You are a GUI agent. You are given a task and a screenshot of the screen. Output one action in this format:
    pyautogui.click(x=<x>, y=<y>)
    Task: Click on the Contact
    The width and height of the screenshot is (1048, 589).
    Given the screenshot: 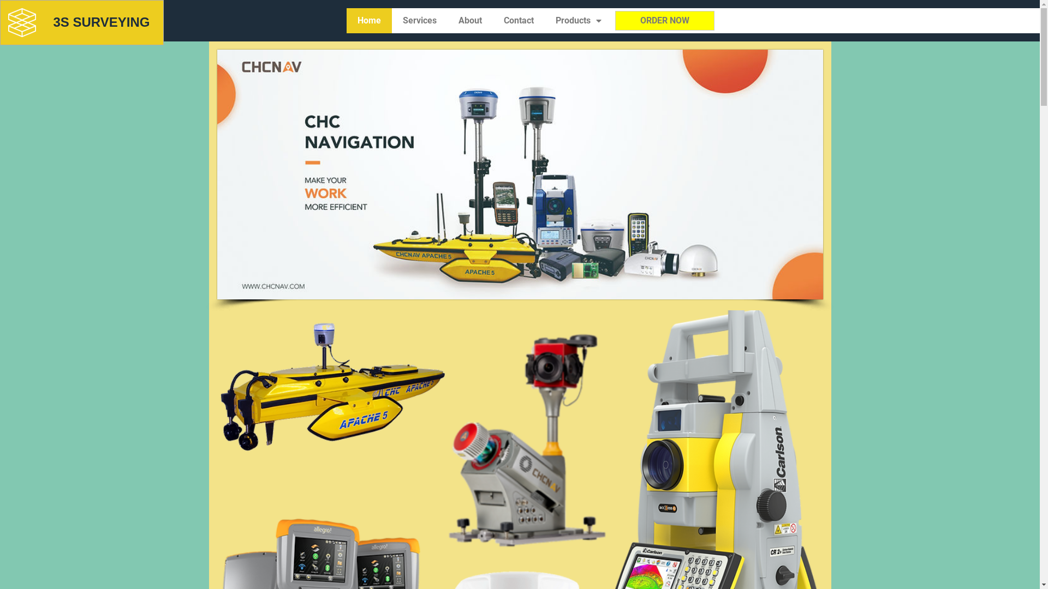 What is the action you would take?
    pyautogui.click(x=519, y=21)
    